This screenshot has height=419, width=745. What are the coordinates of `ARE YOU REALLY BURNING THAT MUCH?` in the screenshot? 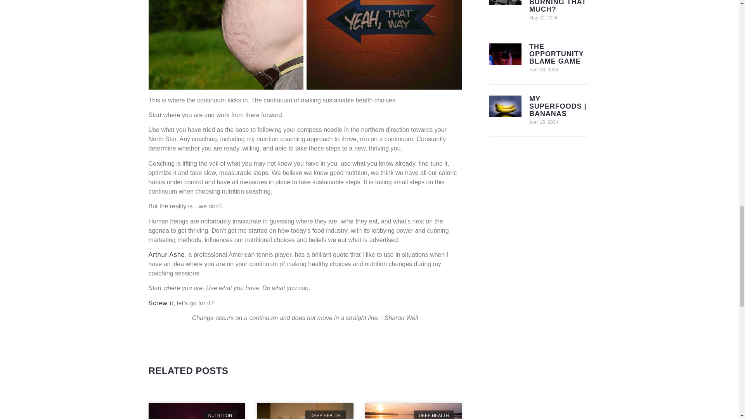 It's located at (558, 6).